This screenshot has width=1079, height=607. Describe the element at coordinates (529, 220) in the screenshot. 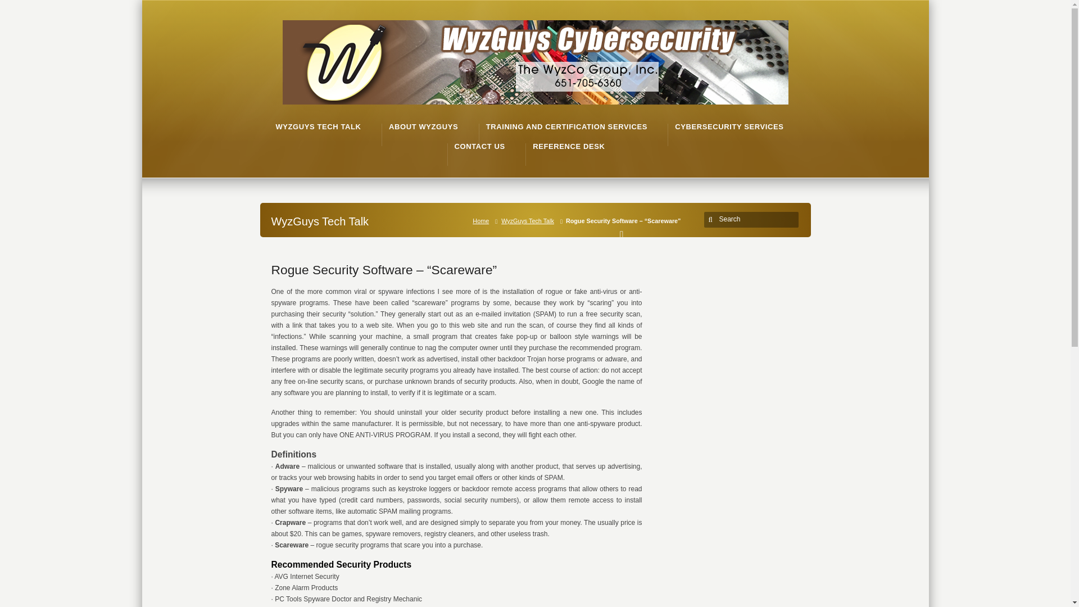

I see `WyzGuys Tech Talk` at that location.